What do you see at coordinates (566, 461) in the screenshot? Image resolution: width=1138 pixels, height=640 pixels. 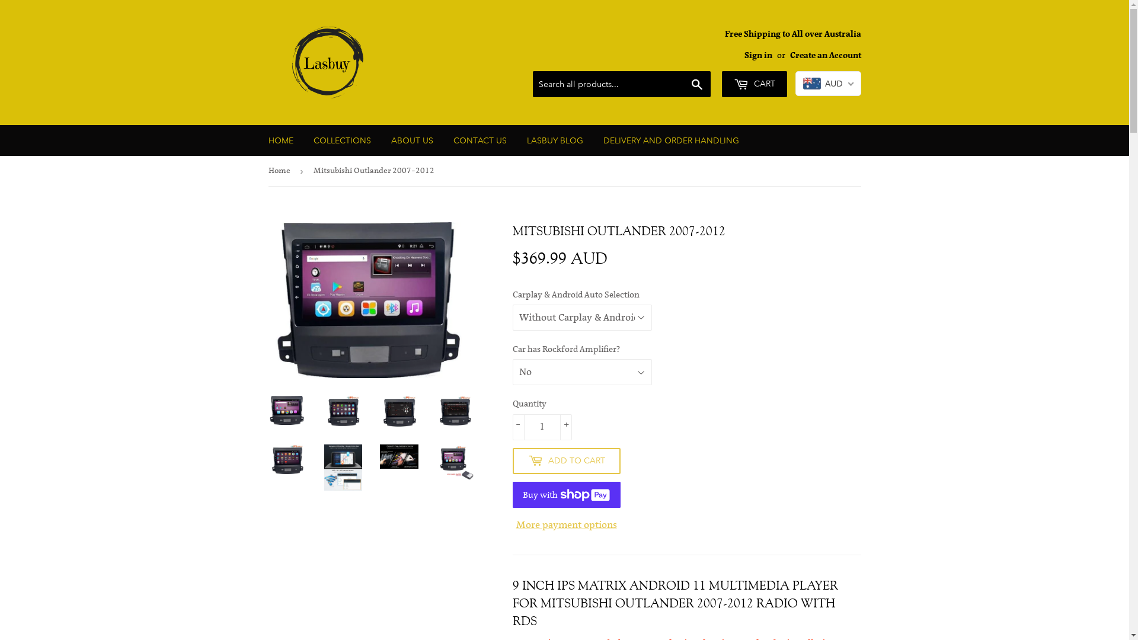 I see `ADD TO CART` at bounding box center [566, 461].